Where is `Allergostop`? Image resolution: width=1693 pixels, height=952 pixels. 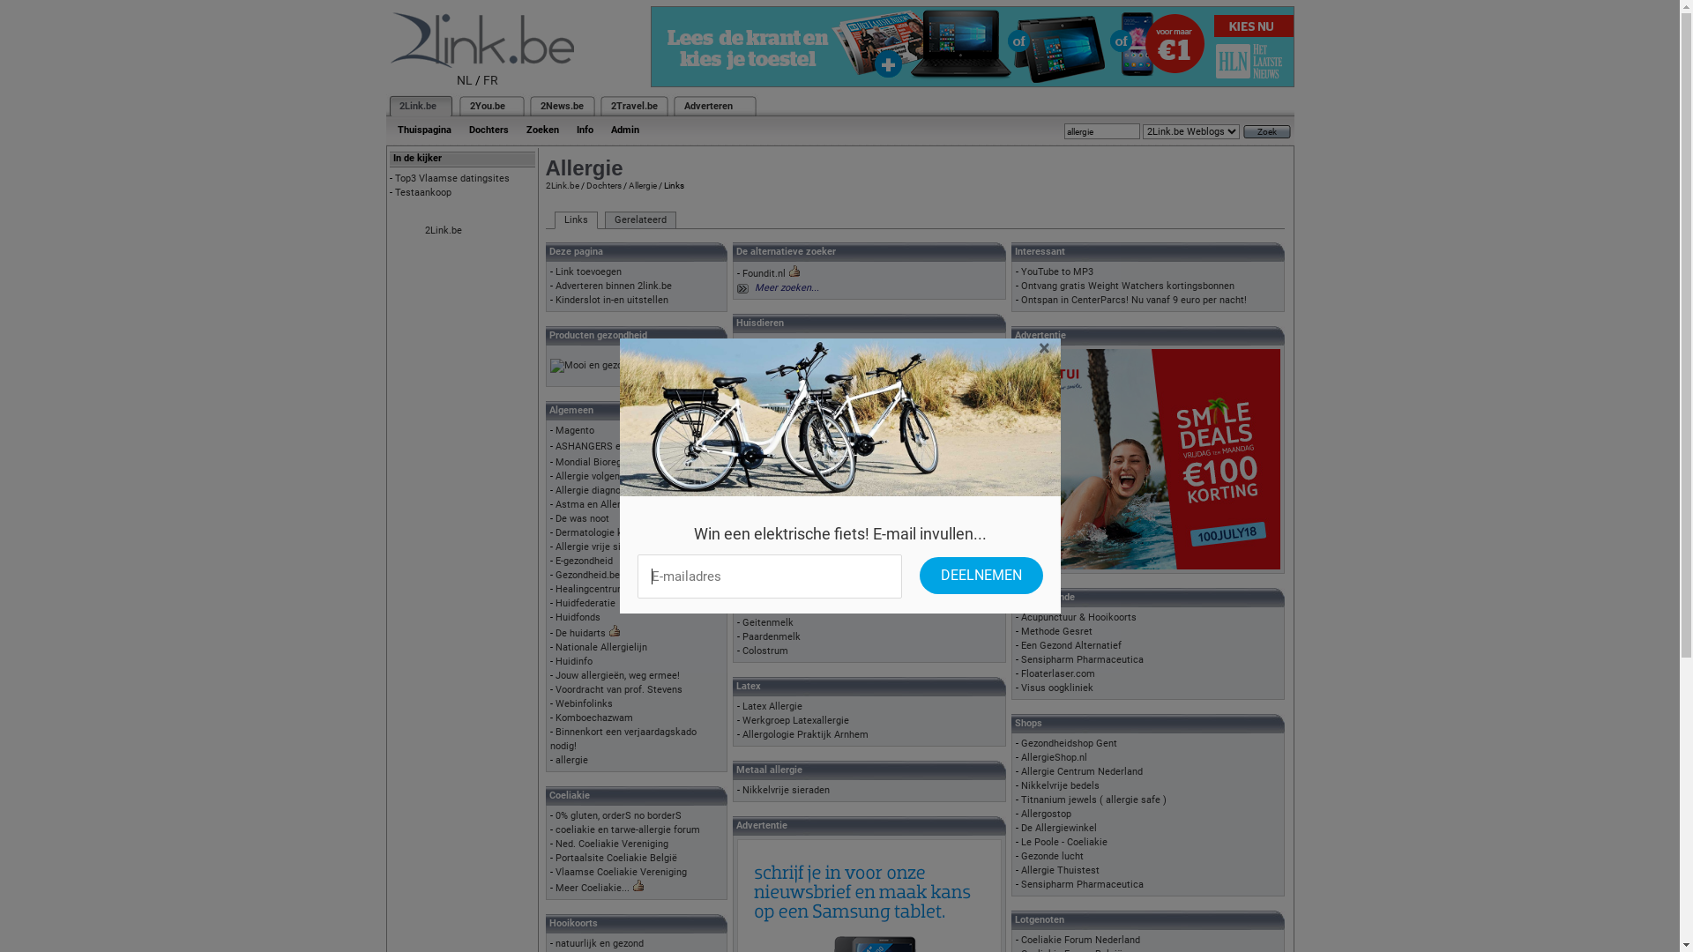 Allergostop is located at coordinates (1046, 814).